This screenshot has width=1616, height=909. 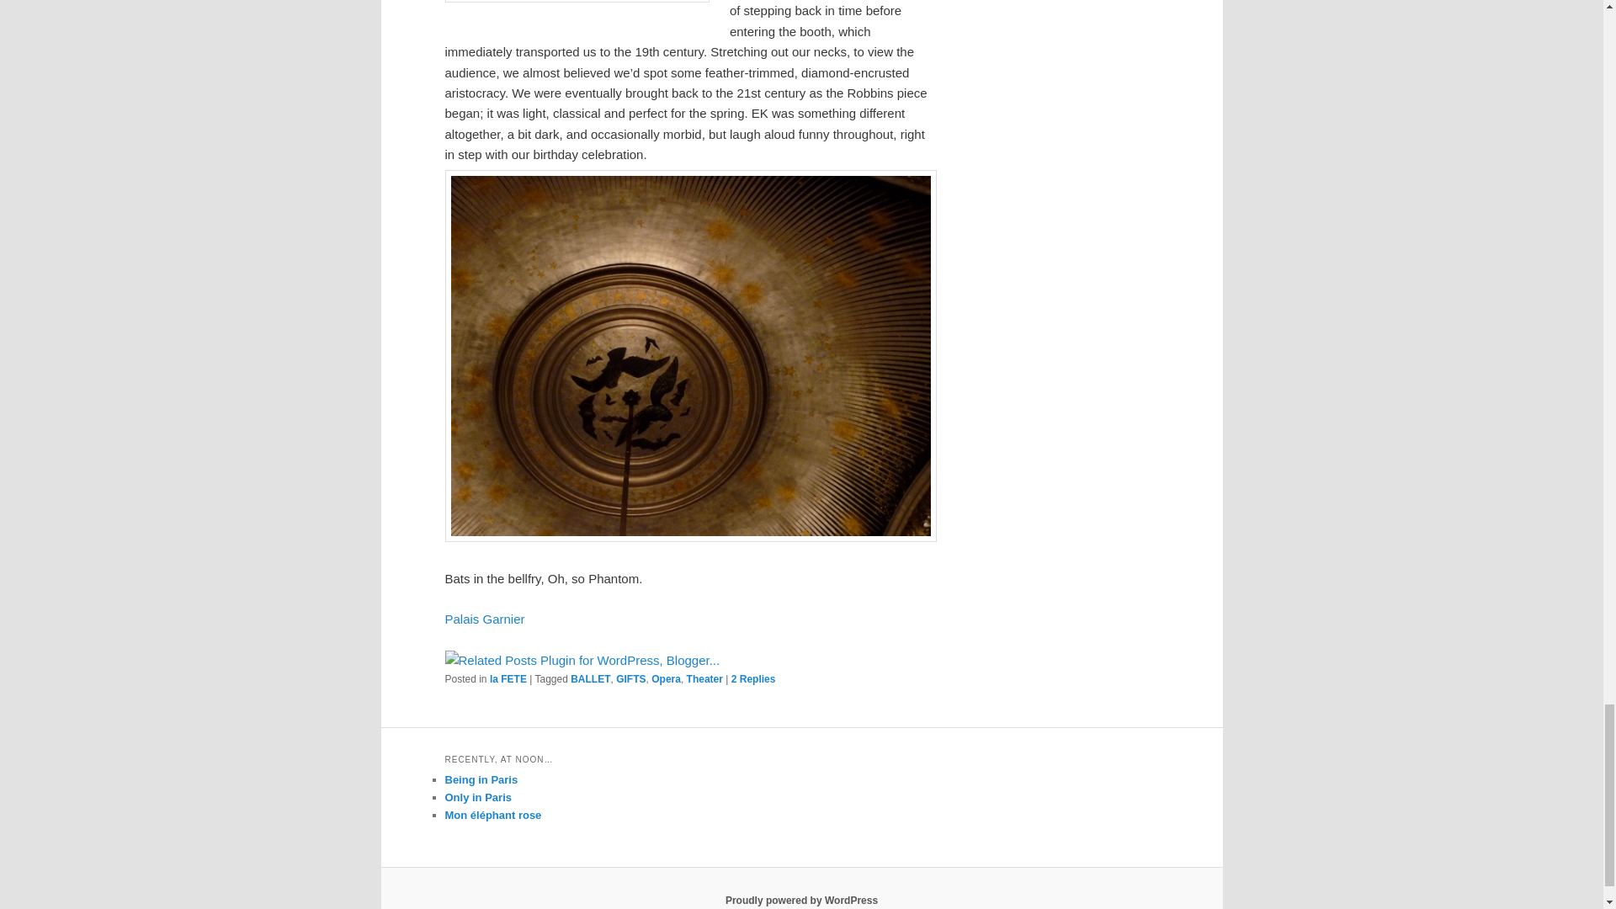 I want to click on Palais Garnier, so click(x=484, y=619).